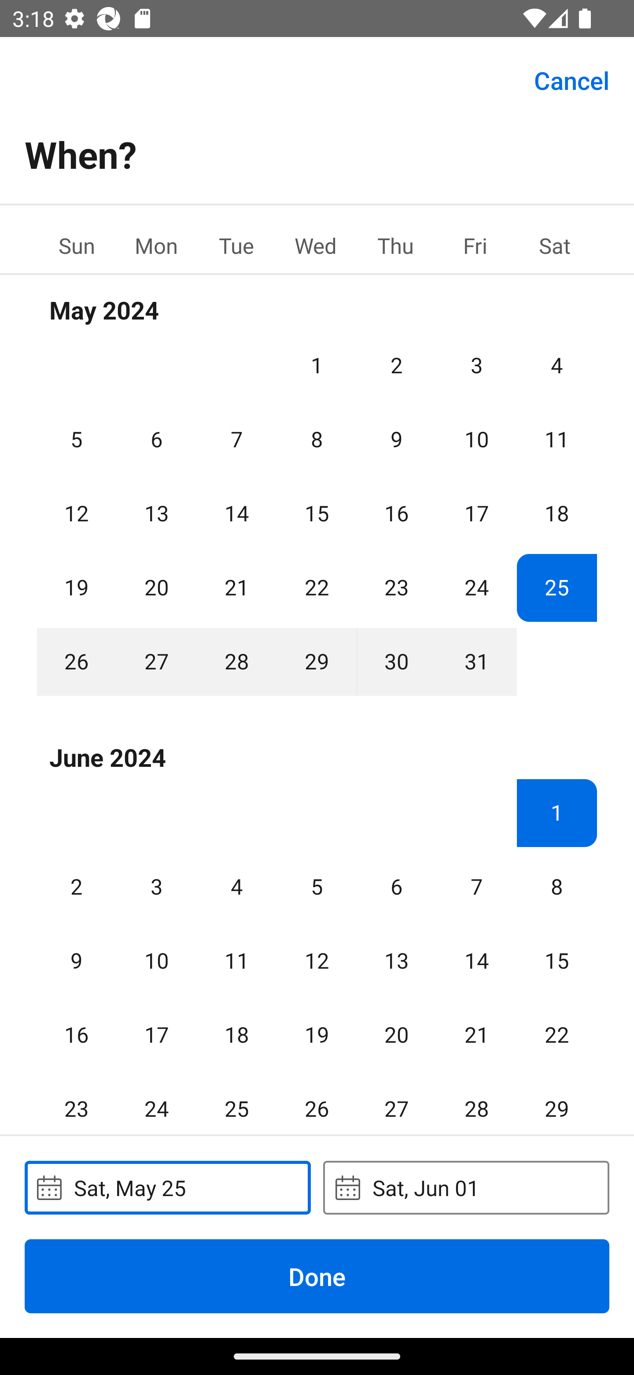 This screenshot has height=1375, width=634. I want to click on Cancel, so click(571, 79).